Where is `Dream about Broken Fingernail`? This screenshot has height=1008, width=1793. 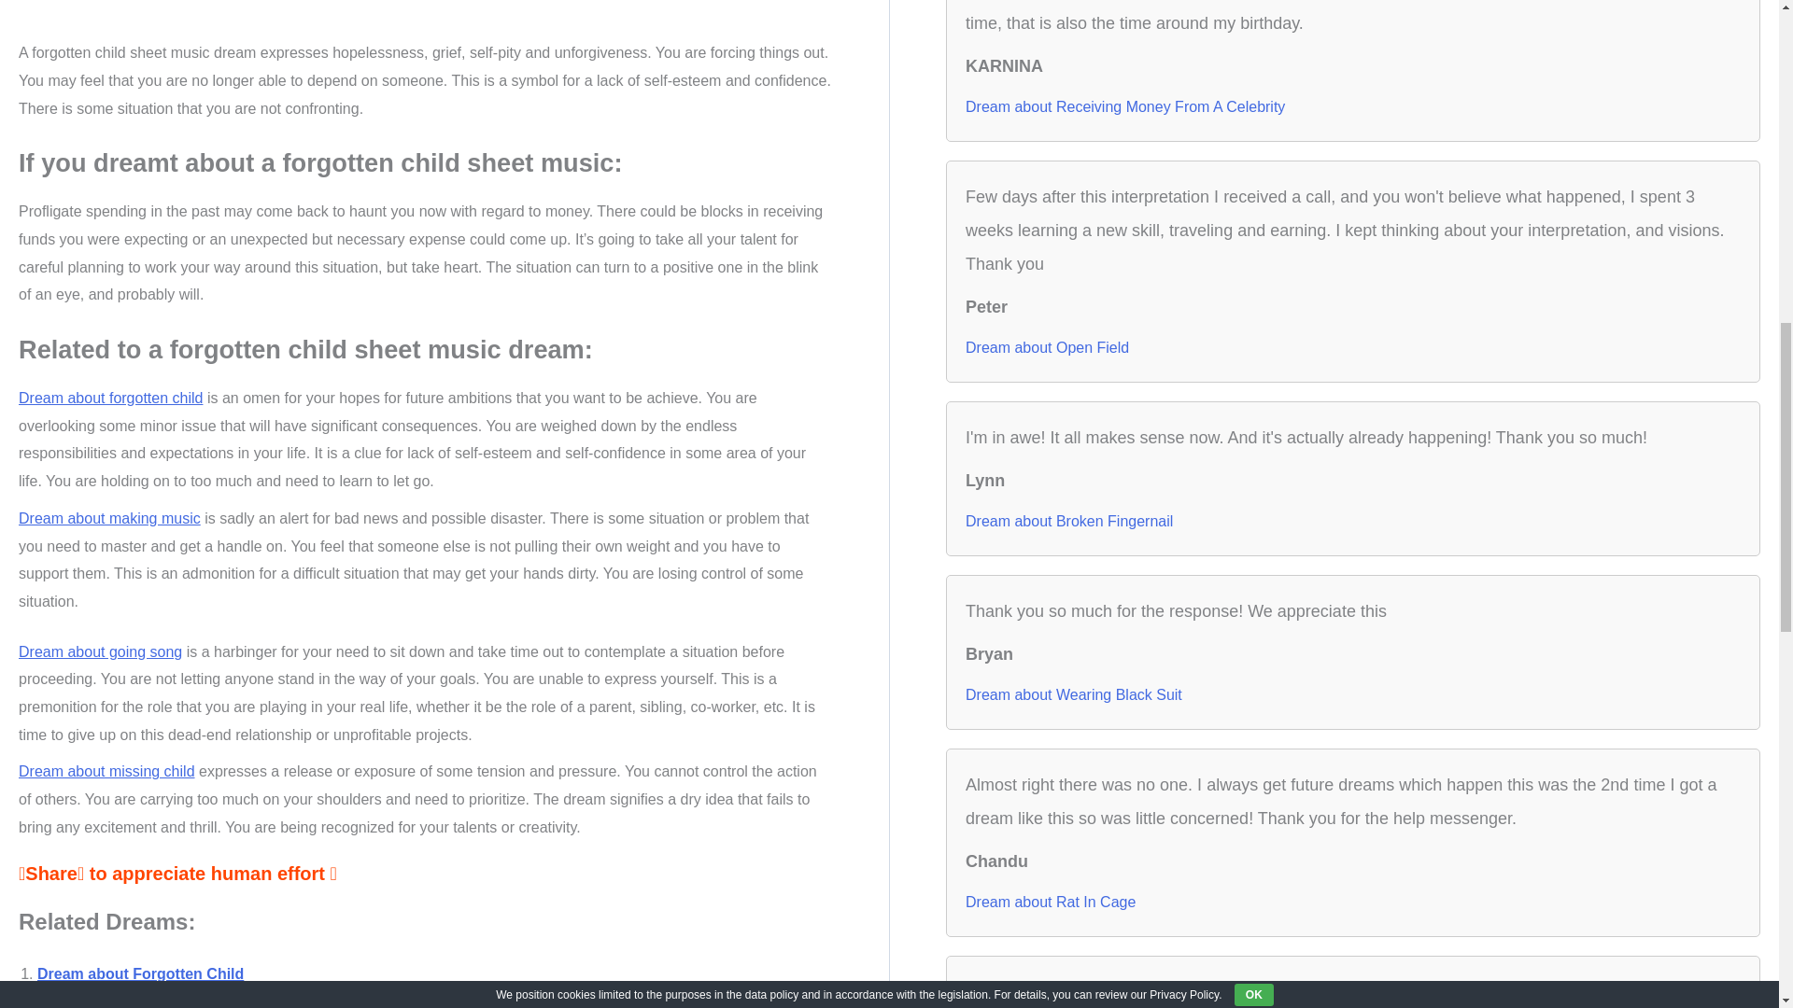
Dream about Broken Fingernail is located at coordinates (1068, 521).